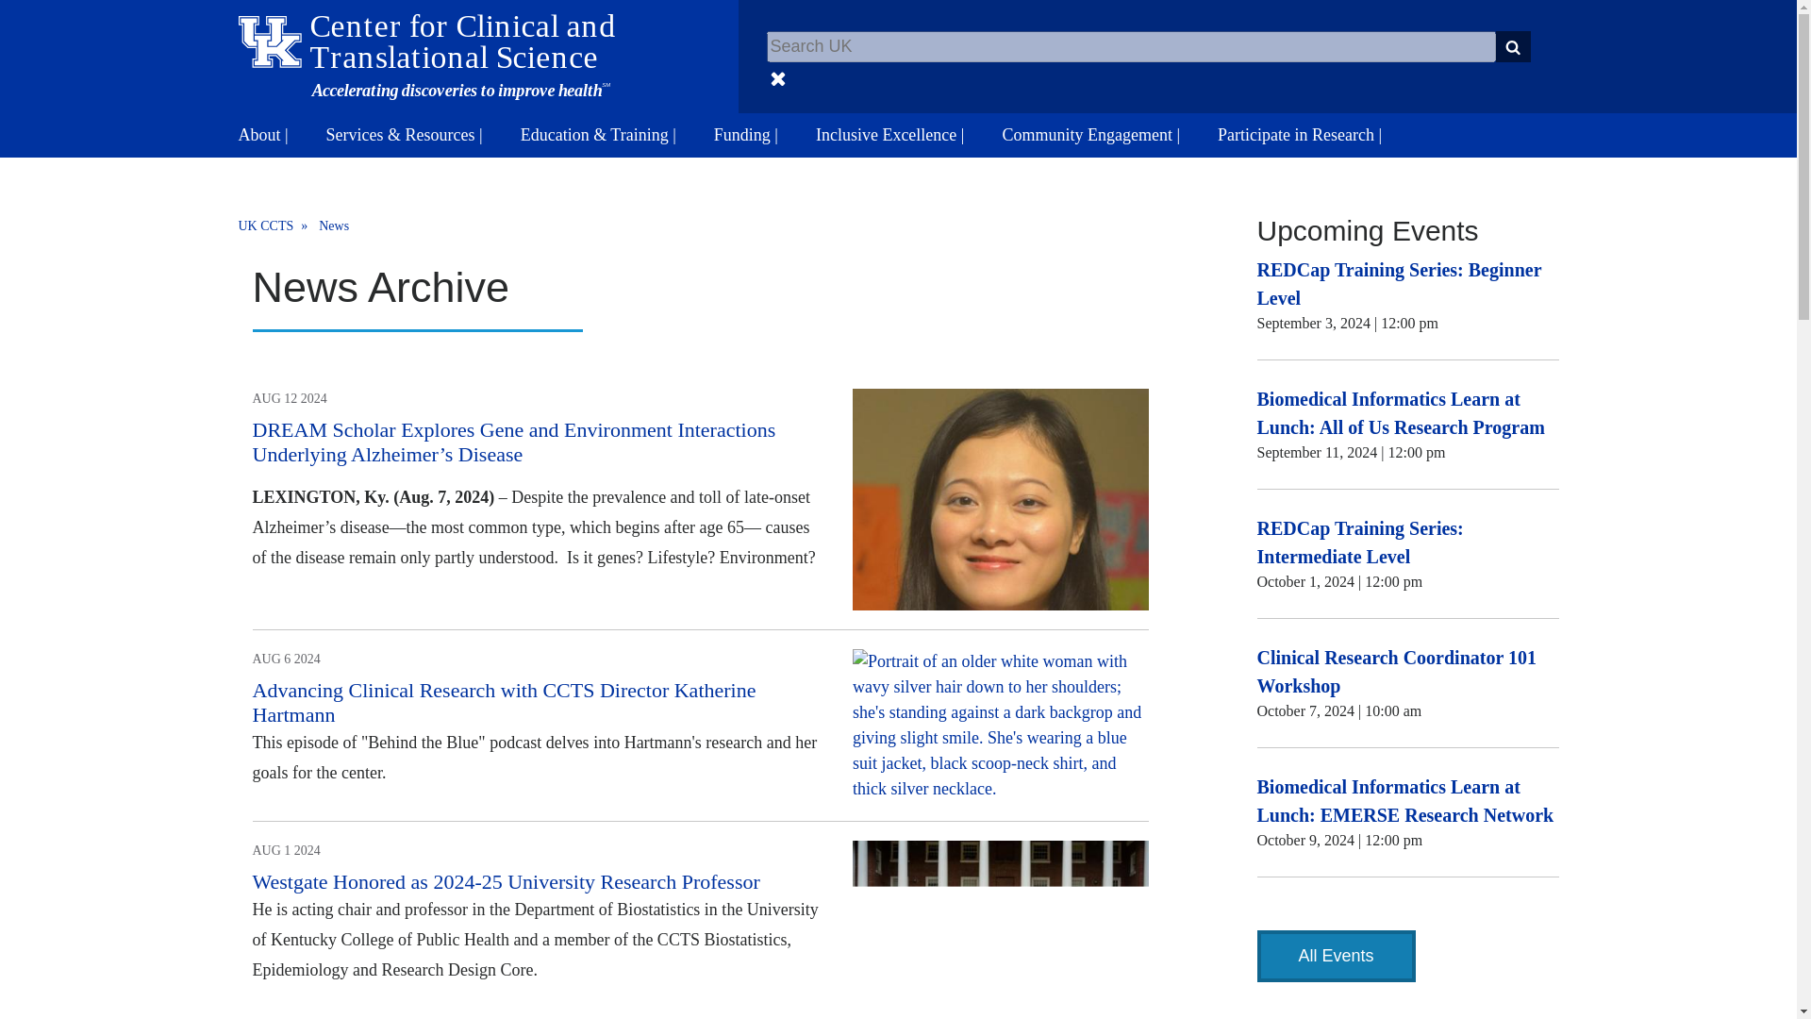  I want to click on MyUK, so click(1487, 57).